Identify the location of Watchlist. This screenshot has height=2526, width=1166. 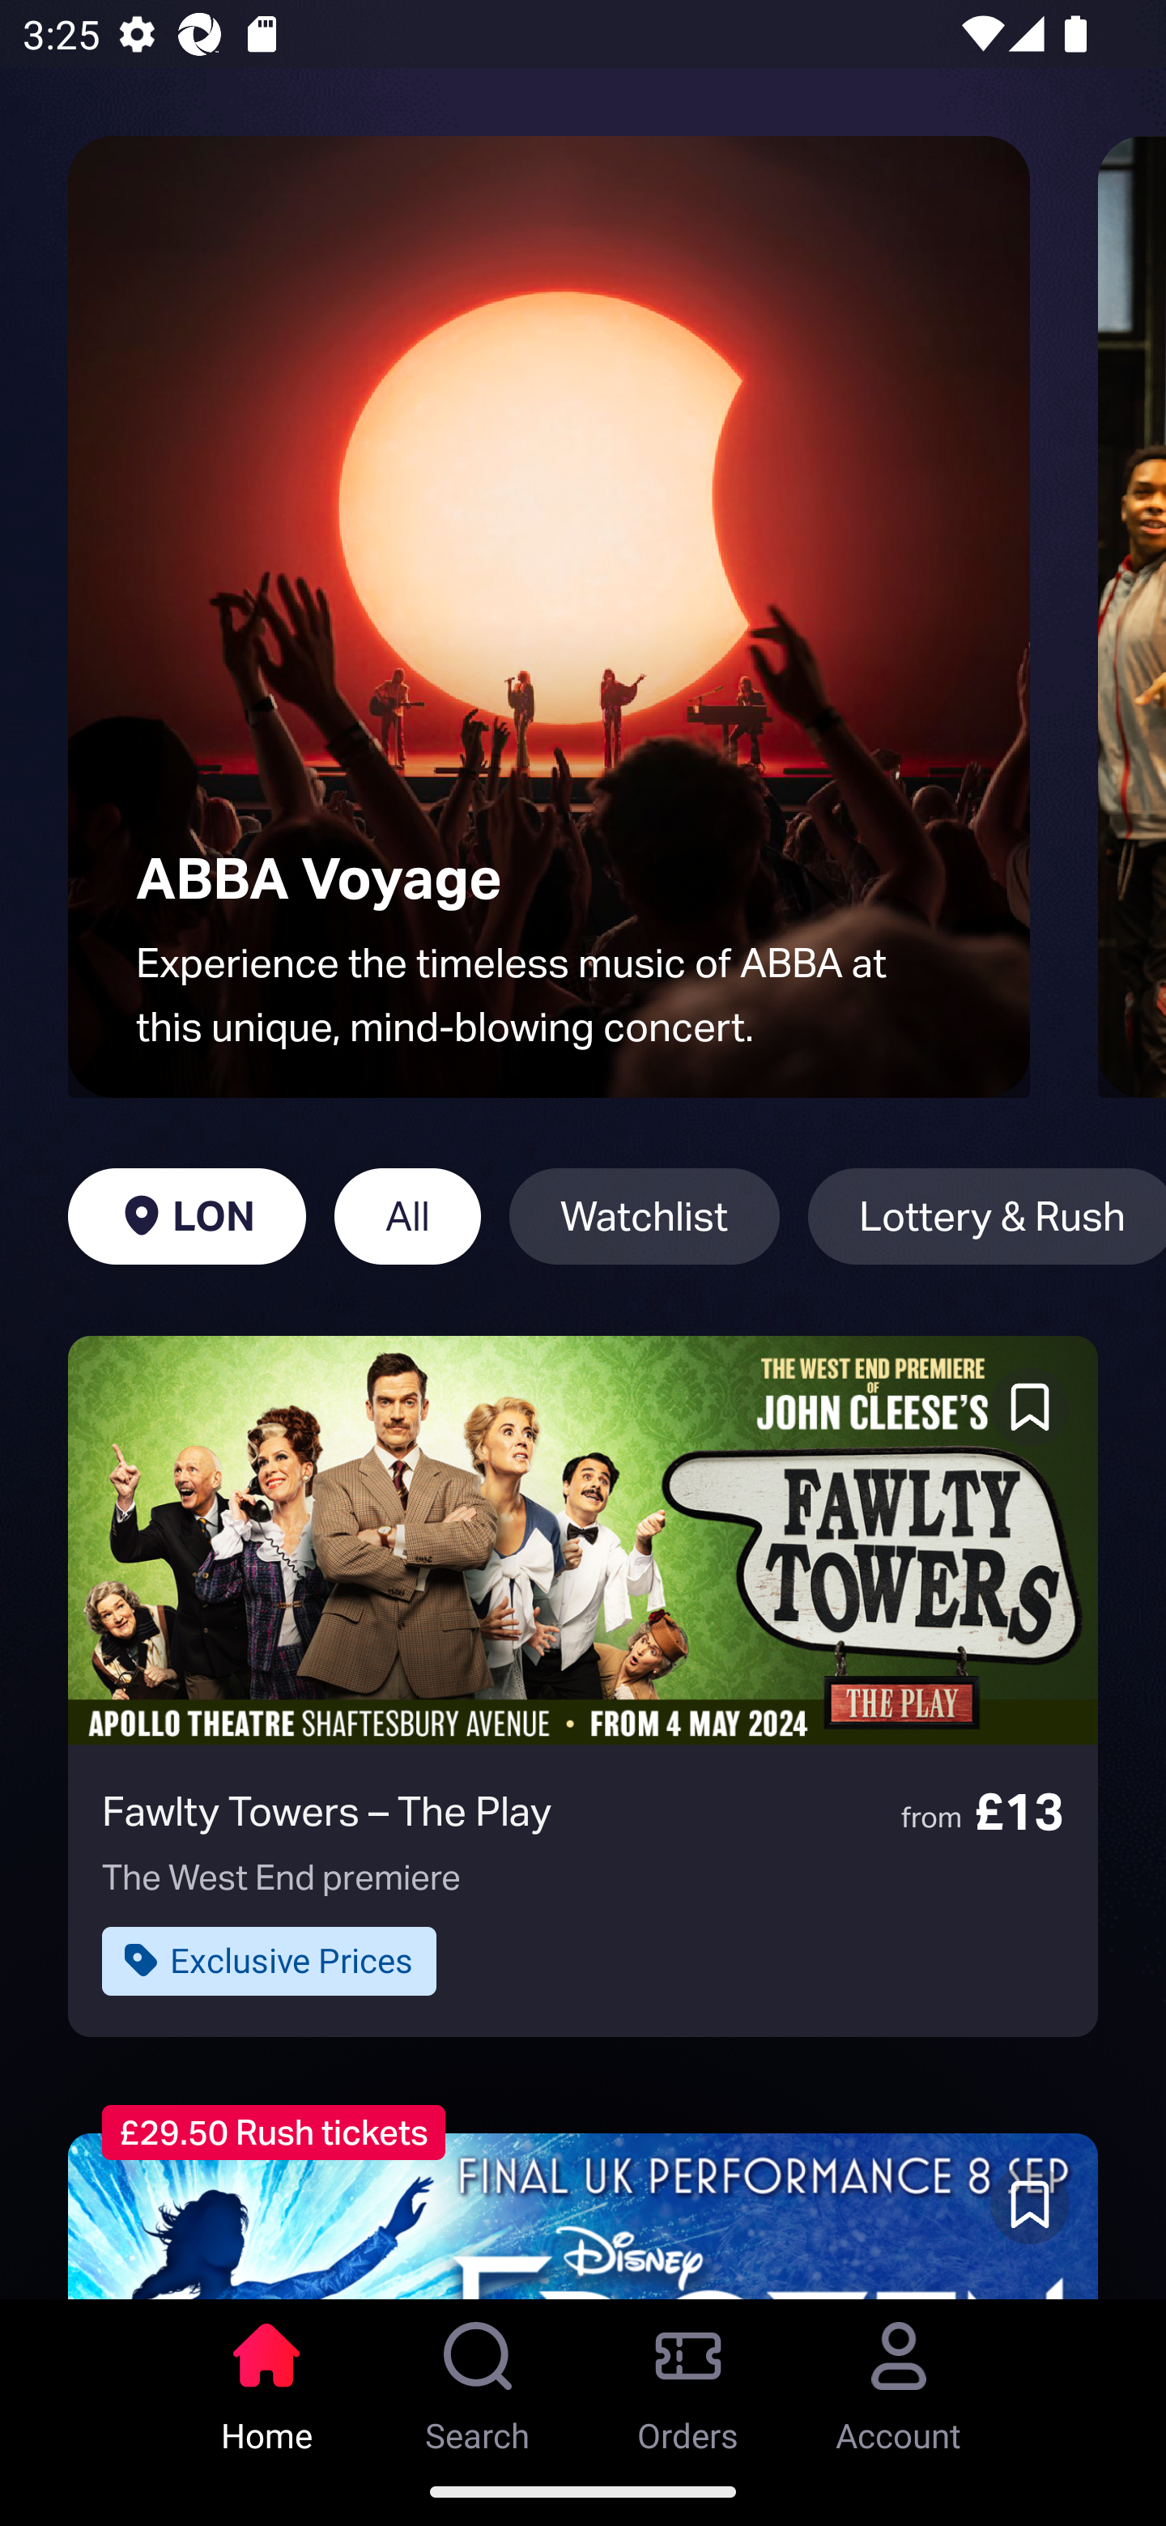
(645, 1216).